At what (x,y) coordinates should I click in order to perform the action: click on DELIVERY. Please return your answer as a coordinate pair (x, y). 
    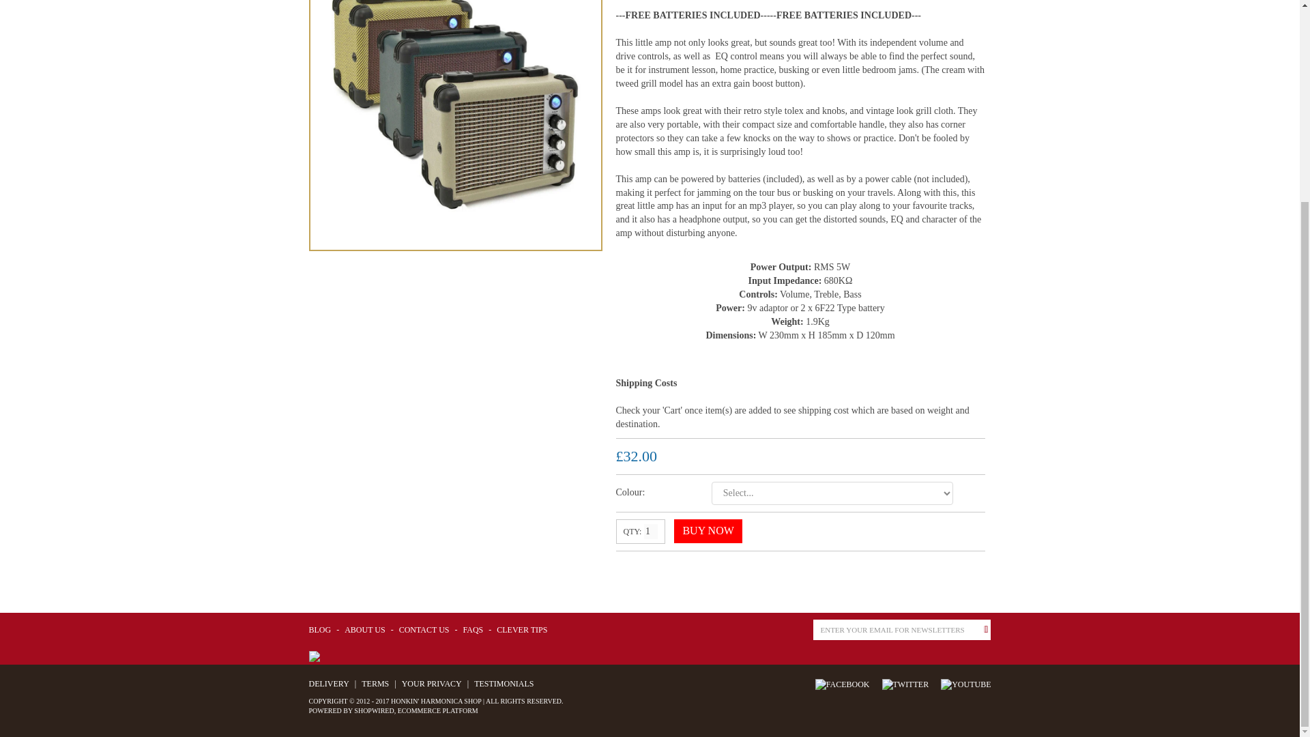
    Looking at the image, I should click on (327, 683).